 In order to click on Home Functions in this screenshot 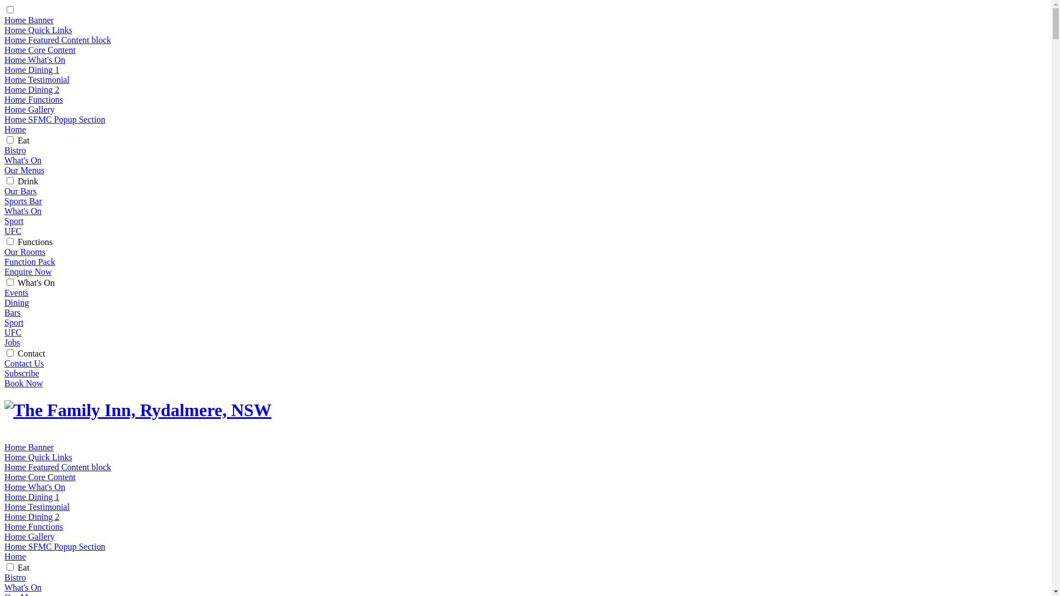, I will do `click(34, 99)`.